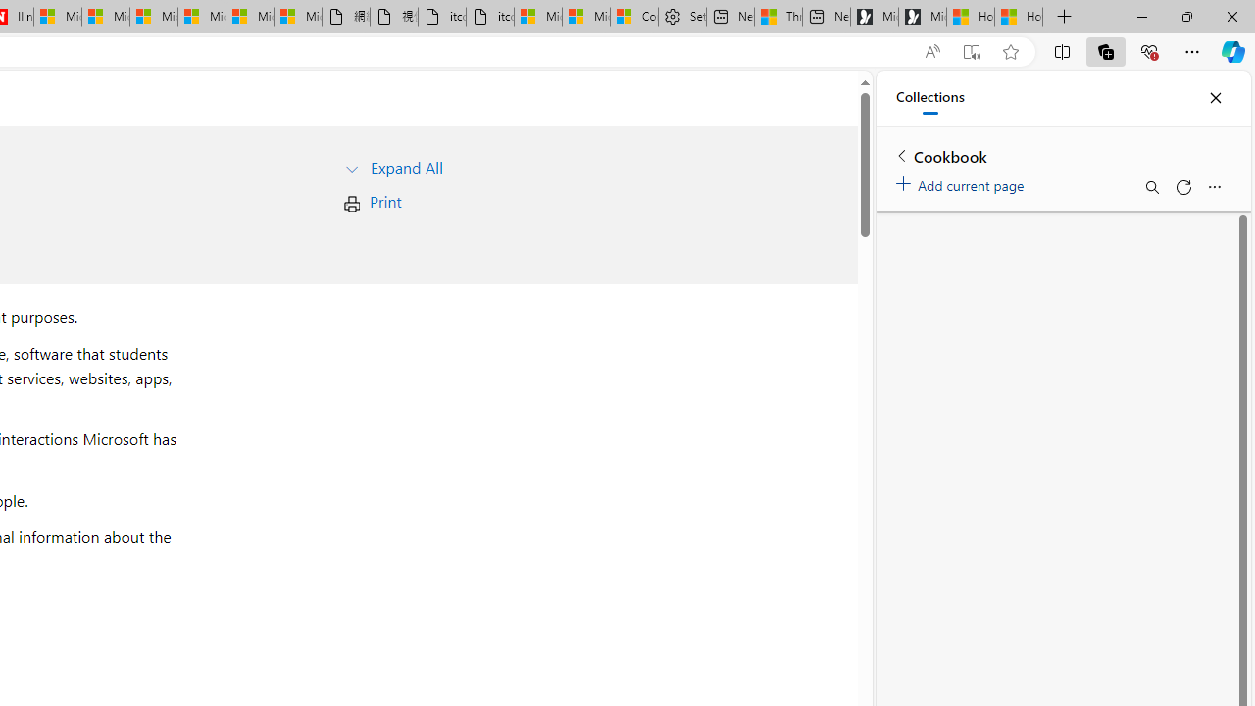 The height and width of the screenshot is (706, 1255). I want to click on Add current page, so click(963, 182).